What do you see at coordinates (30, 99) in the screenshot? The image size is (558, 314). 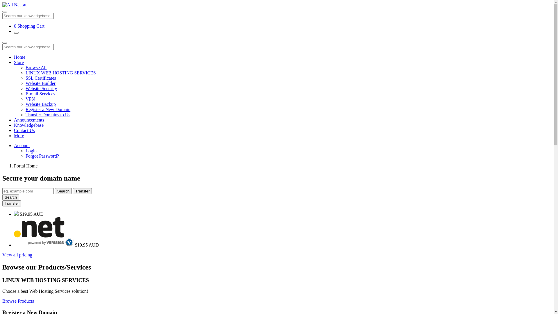 I see `VPN` at bounding box center [30, 99].